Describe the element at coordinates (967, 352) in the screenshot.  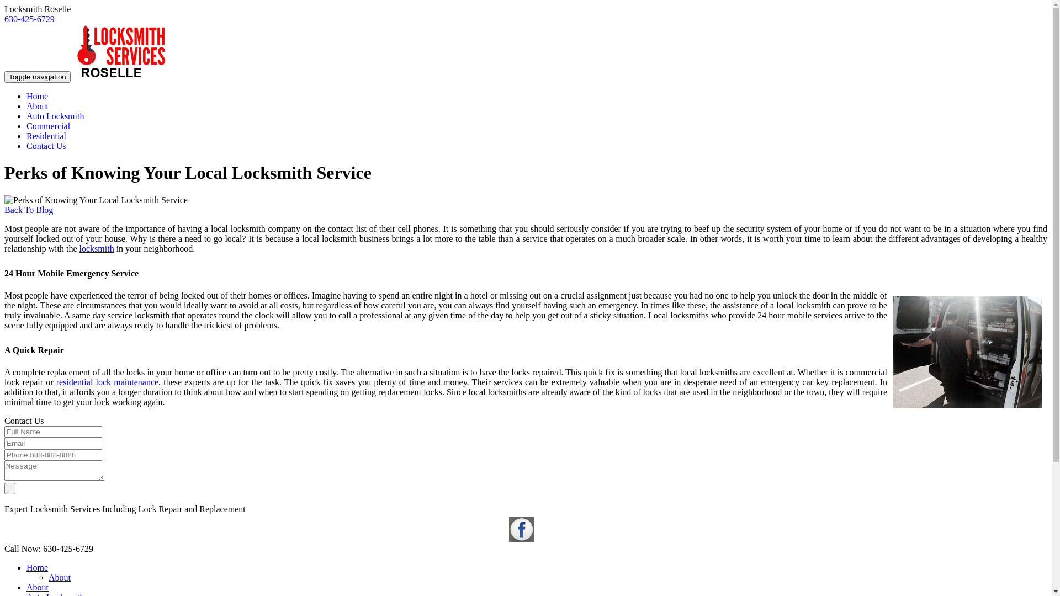
I see `Perks of Knowing Your Local Locksmith Service` at that location.